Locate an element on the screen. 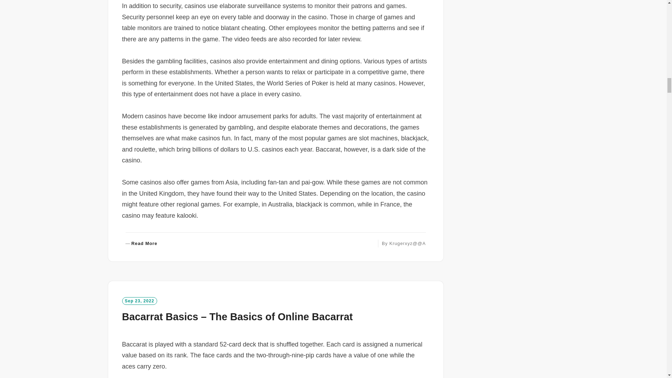  Sep 23, 2022 is located at coordinates (139, 301).